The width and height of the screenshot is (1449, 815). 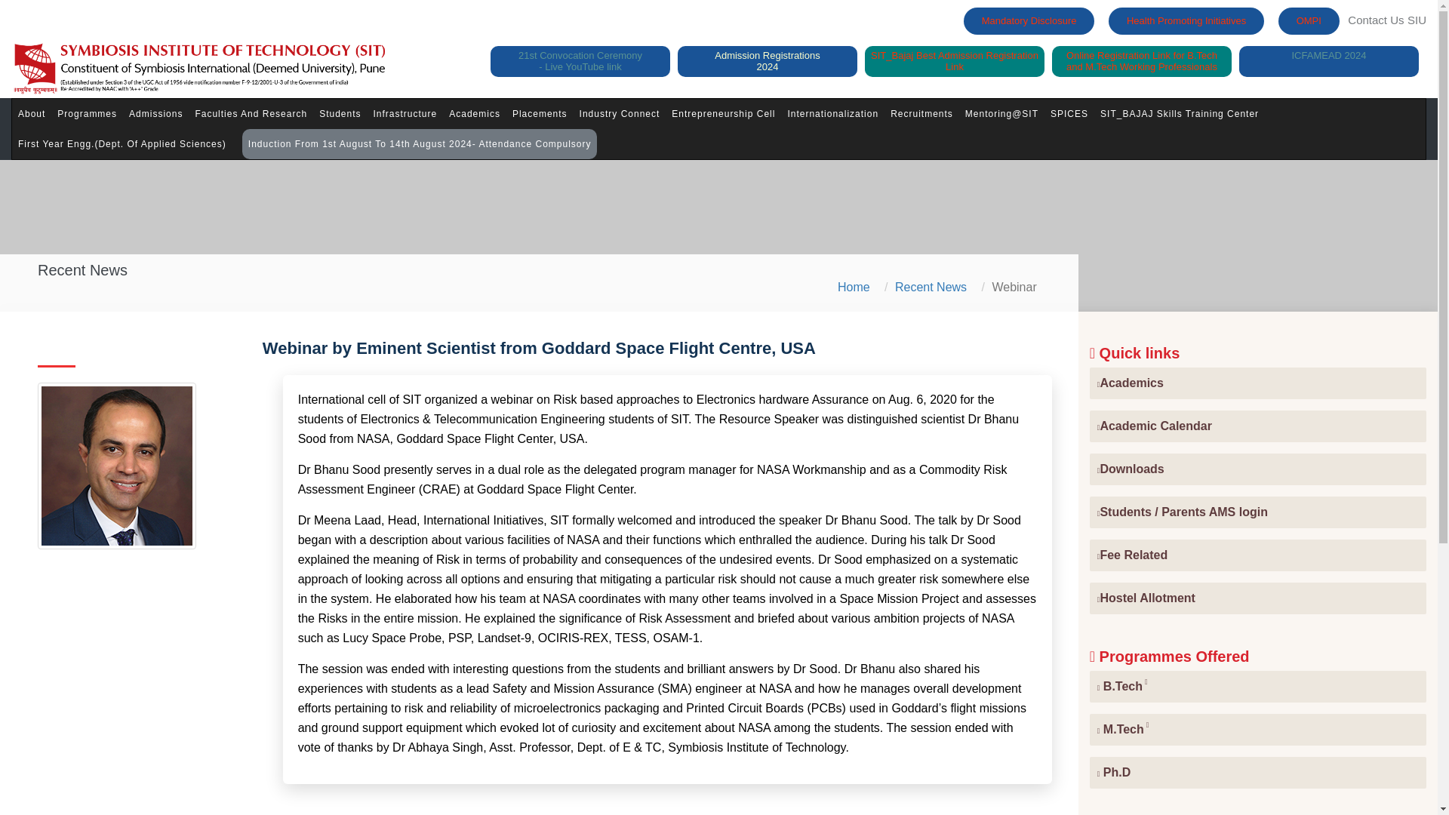 I want to click on Mandatory Disclosure, so click(x=1186, y=21).